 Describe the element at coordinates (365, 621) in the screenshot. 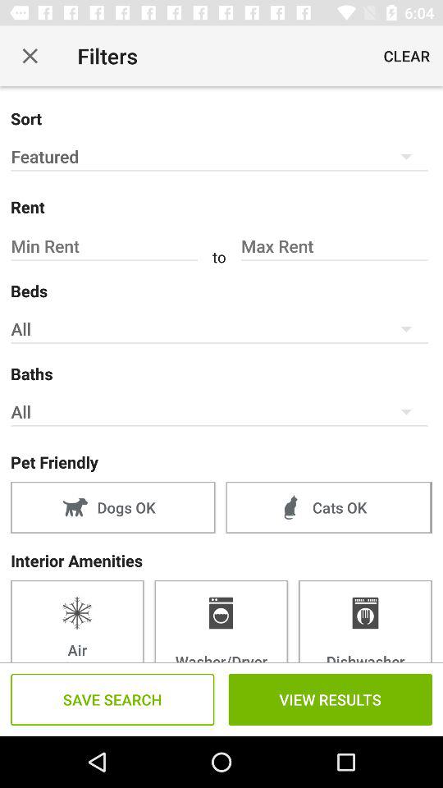

I see `tap item next to washer/dryer icon` at that location.